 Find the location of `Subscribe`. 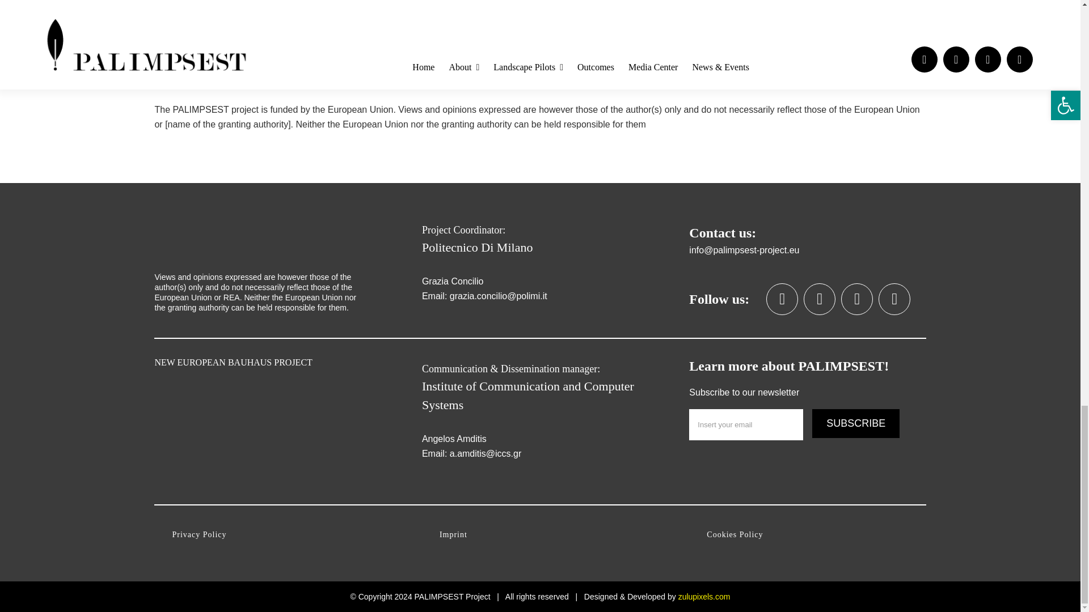

Subscribe is located at coordinates (855, 424).